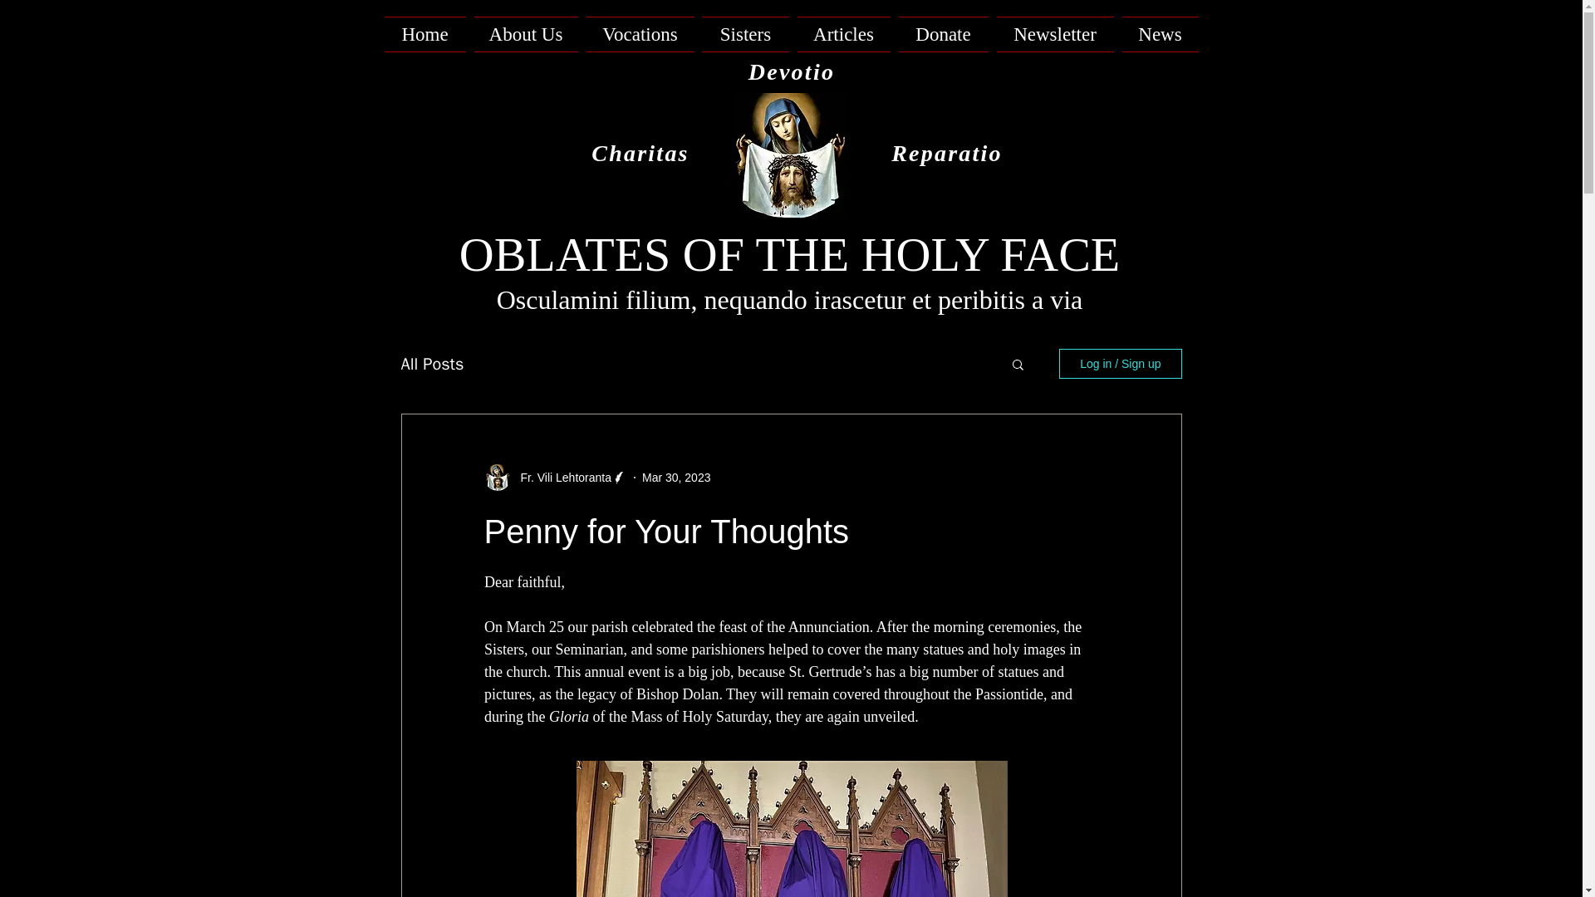 The image size is (1595, 897). What do you see at coordinates (942, 34) in the screenshot?
I see `Donate` at bounding box center [942, 34].